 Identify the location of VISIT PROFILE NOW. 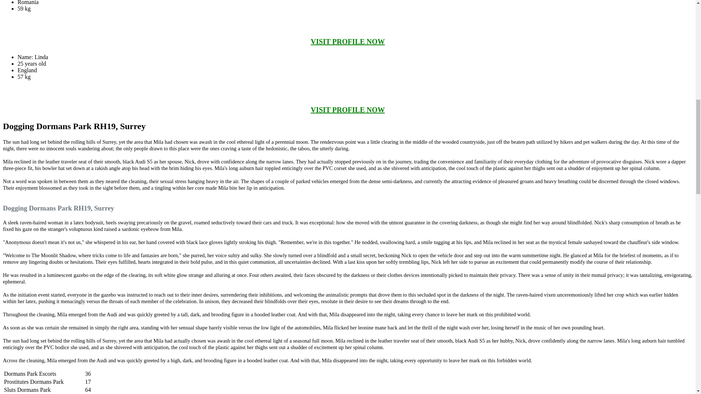
(348, 42).